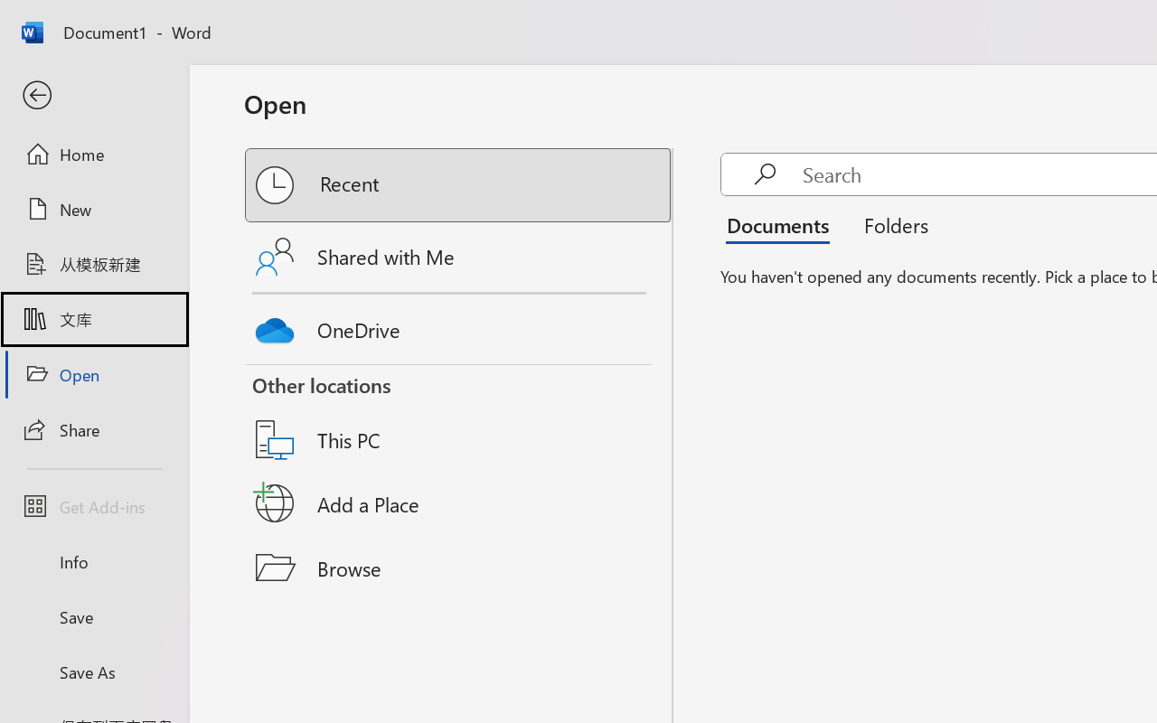 This screenshot has height=723, width=1157. I want to click on Browse, so click(459, 568).